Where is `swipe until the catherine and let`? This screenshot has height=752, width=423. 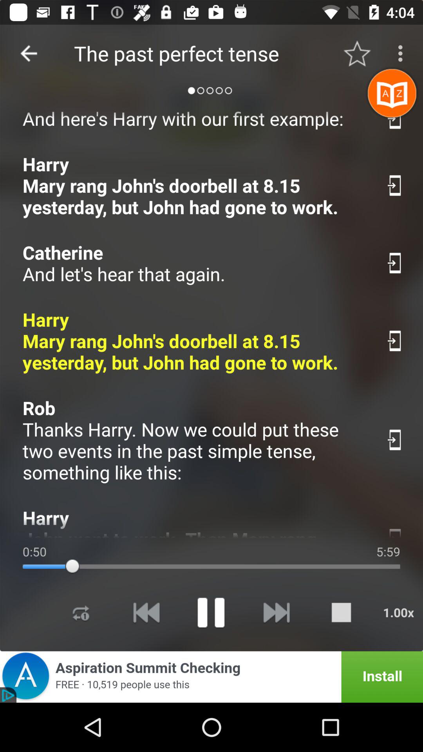 swipe until the catherine and let is located at coordinates (196, 263).